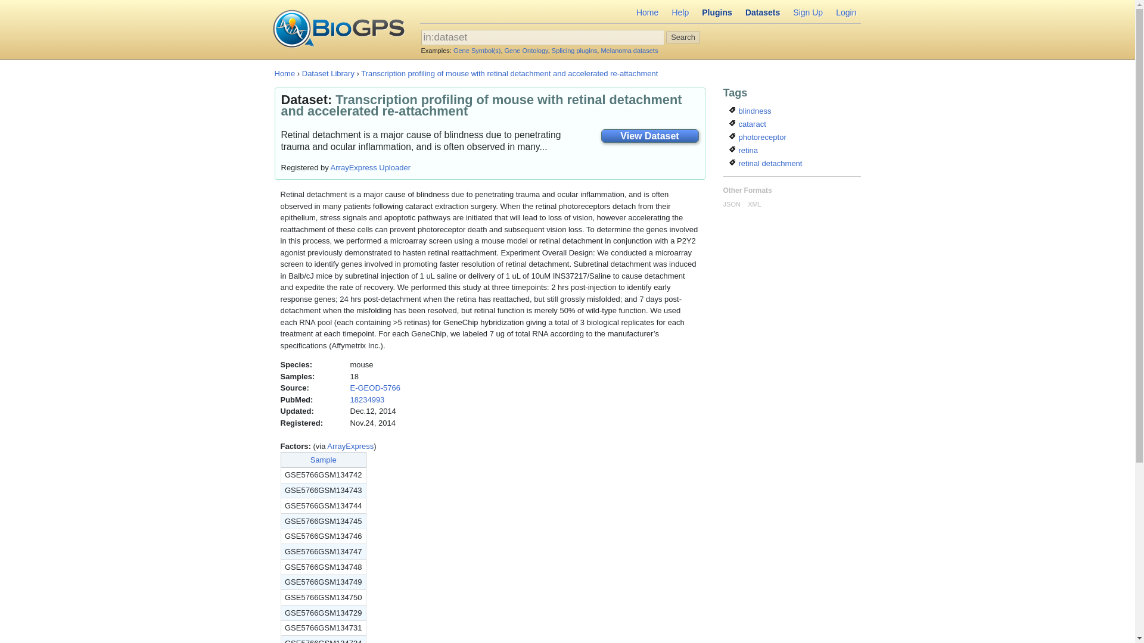 The image size is (1144, 643). What do you see at coordinates (744, 150) in the screenshot?
I see `retina` at bounding box center [744, 150].